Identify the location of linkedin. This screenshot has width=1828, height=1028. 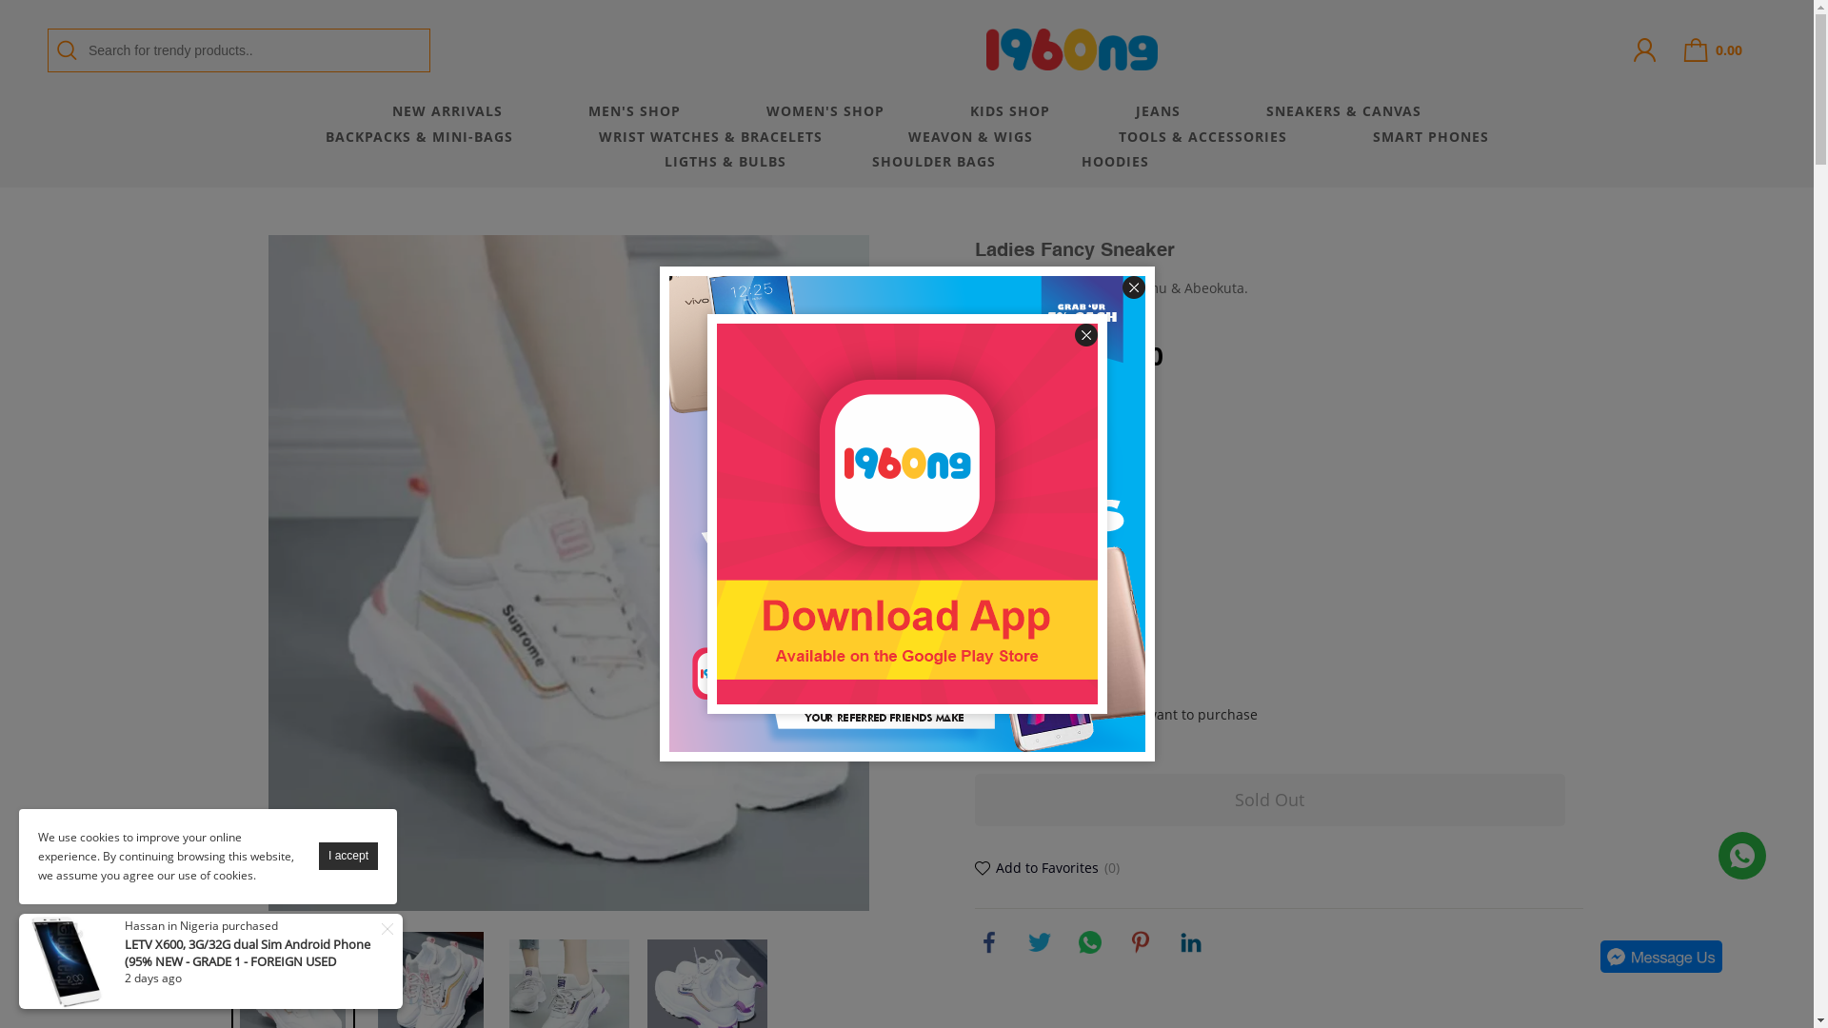
(1191, 942).